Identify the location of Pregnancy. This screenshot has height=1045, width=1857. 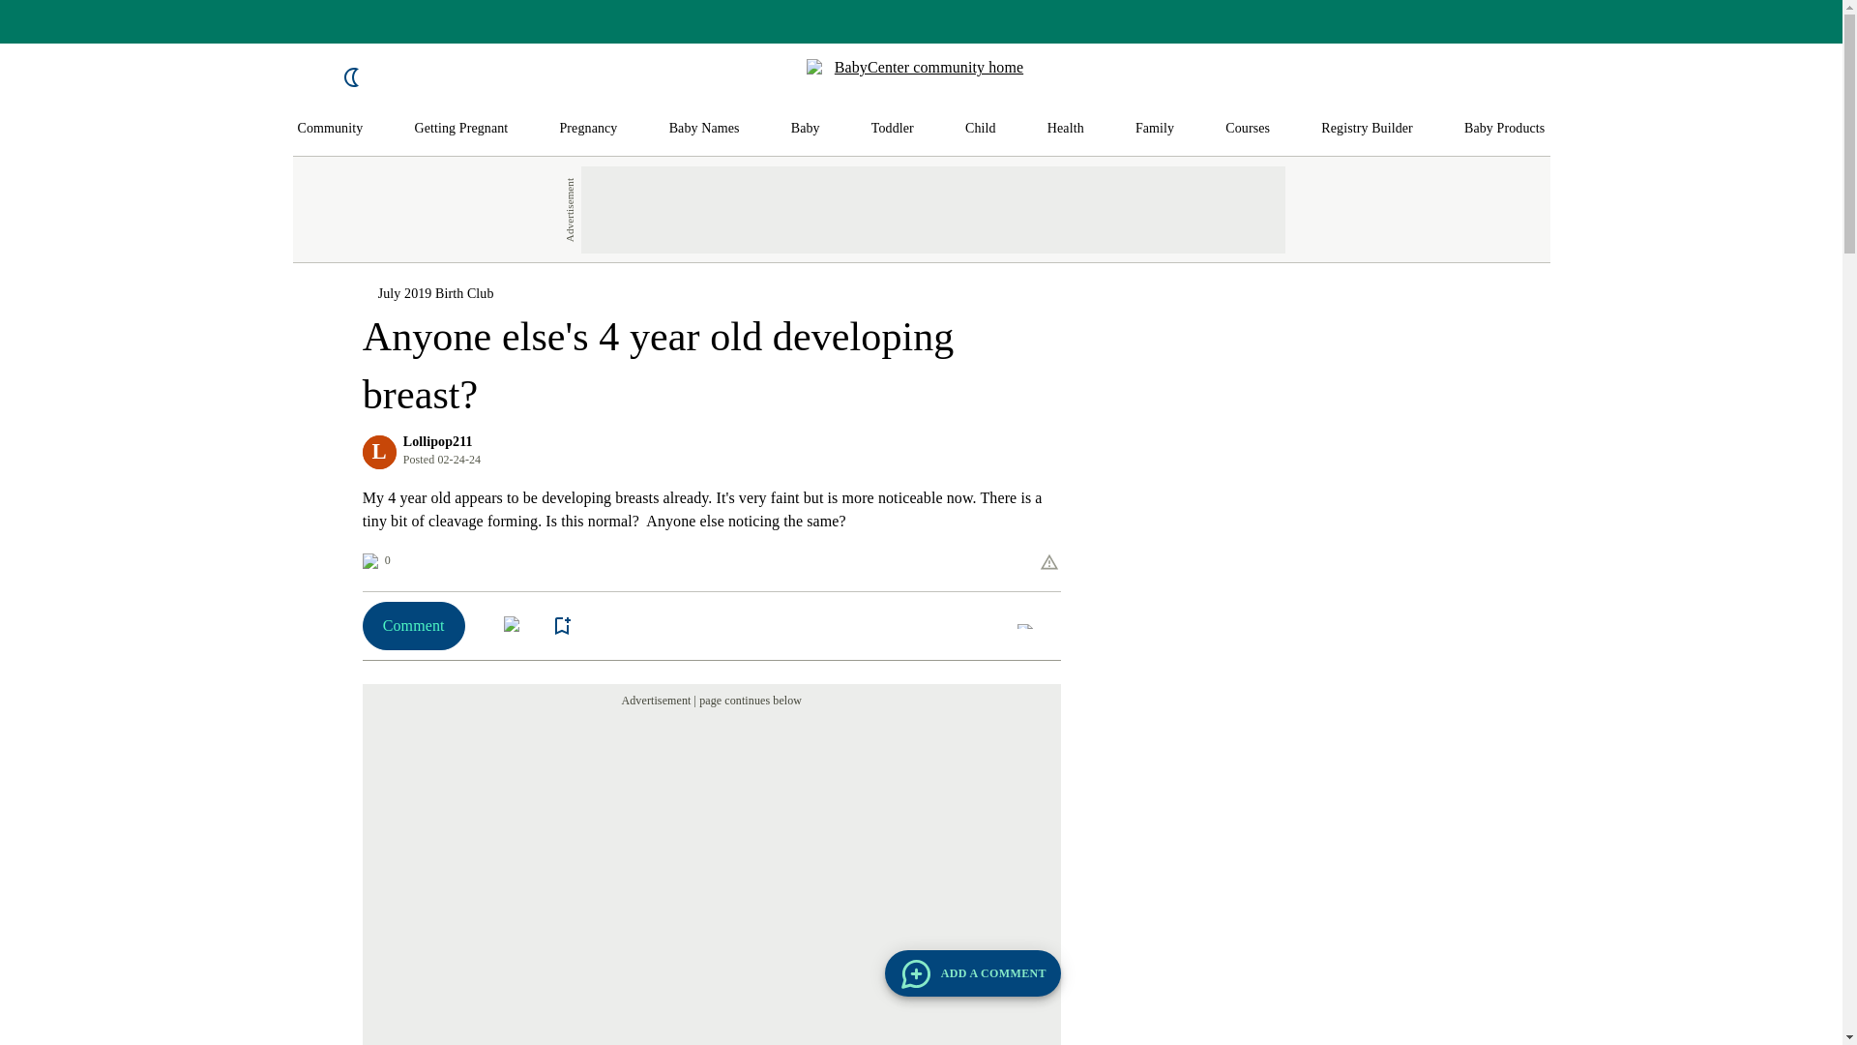
(587, 129).